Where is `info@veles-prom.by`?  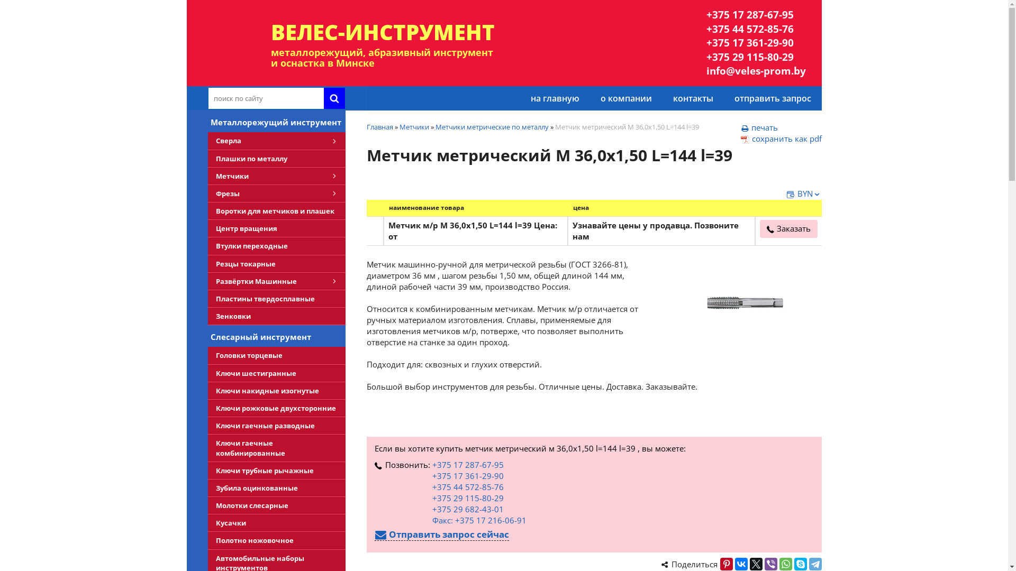 info@veles-prom.by is located at coordinates (756, 71).